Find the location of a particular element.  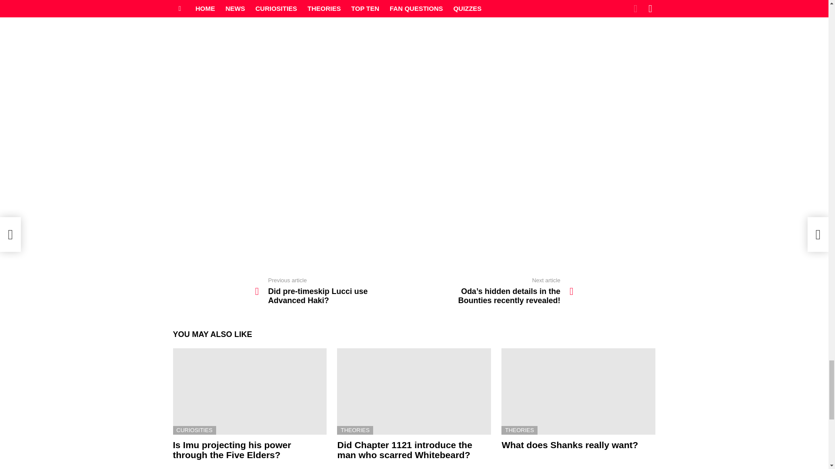

Is Imu projecting his power through the Five Elders? is located at coordinates (578, 392).